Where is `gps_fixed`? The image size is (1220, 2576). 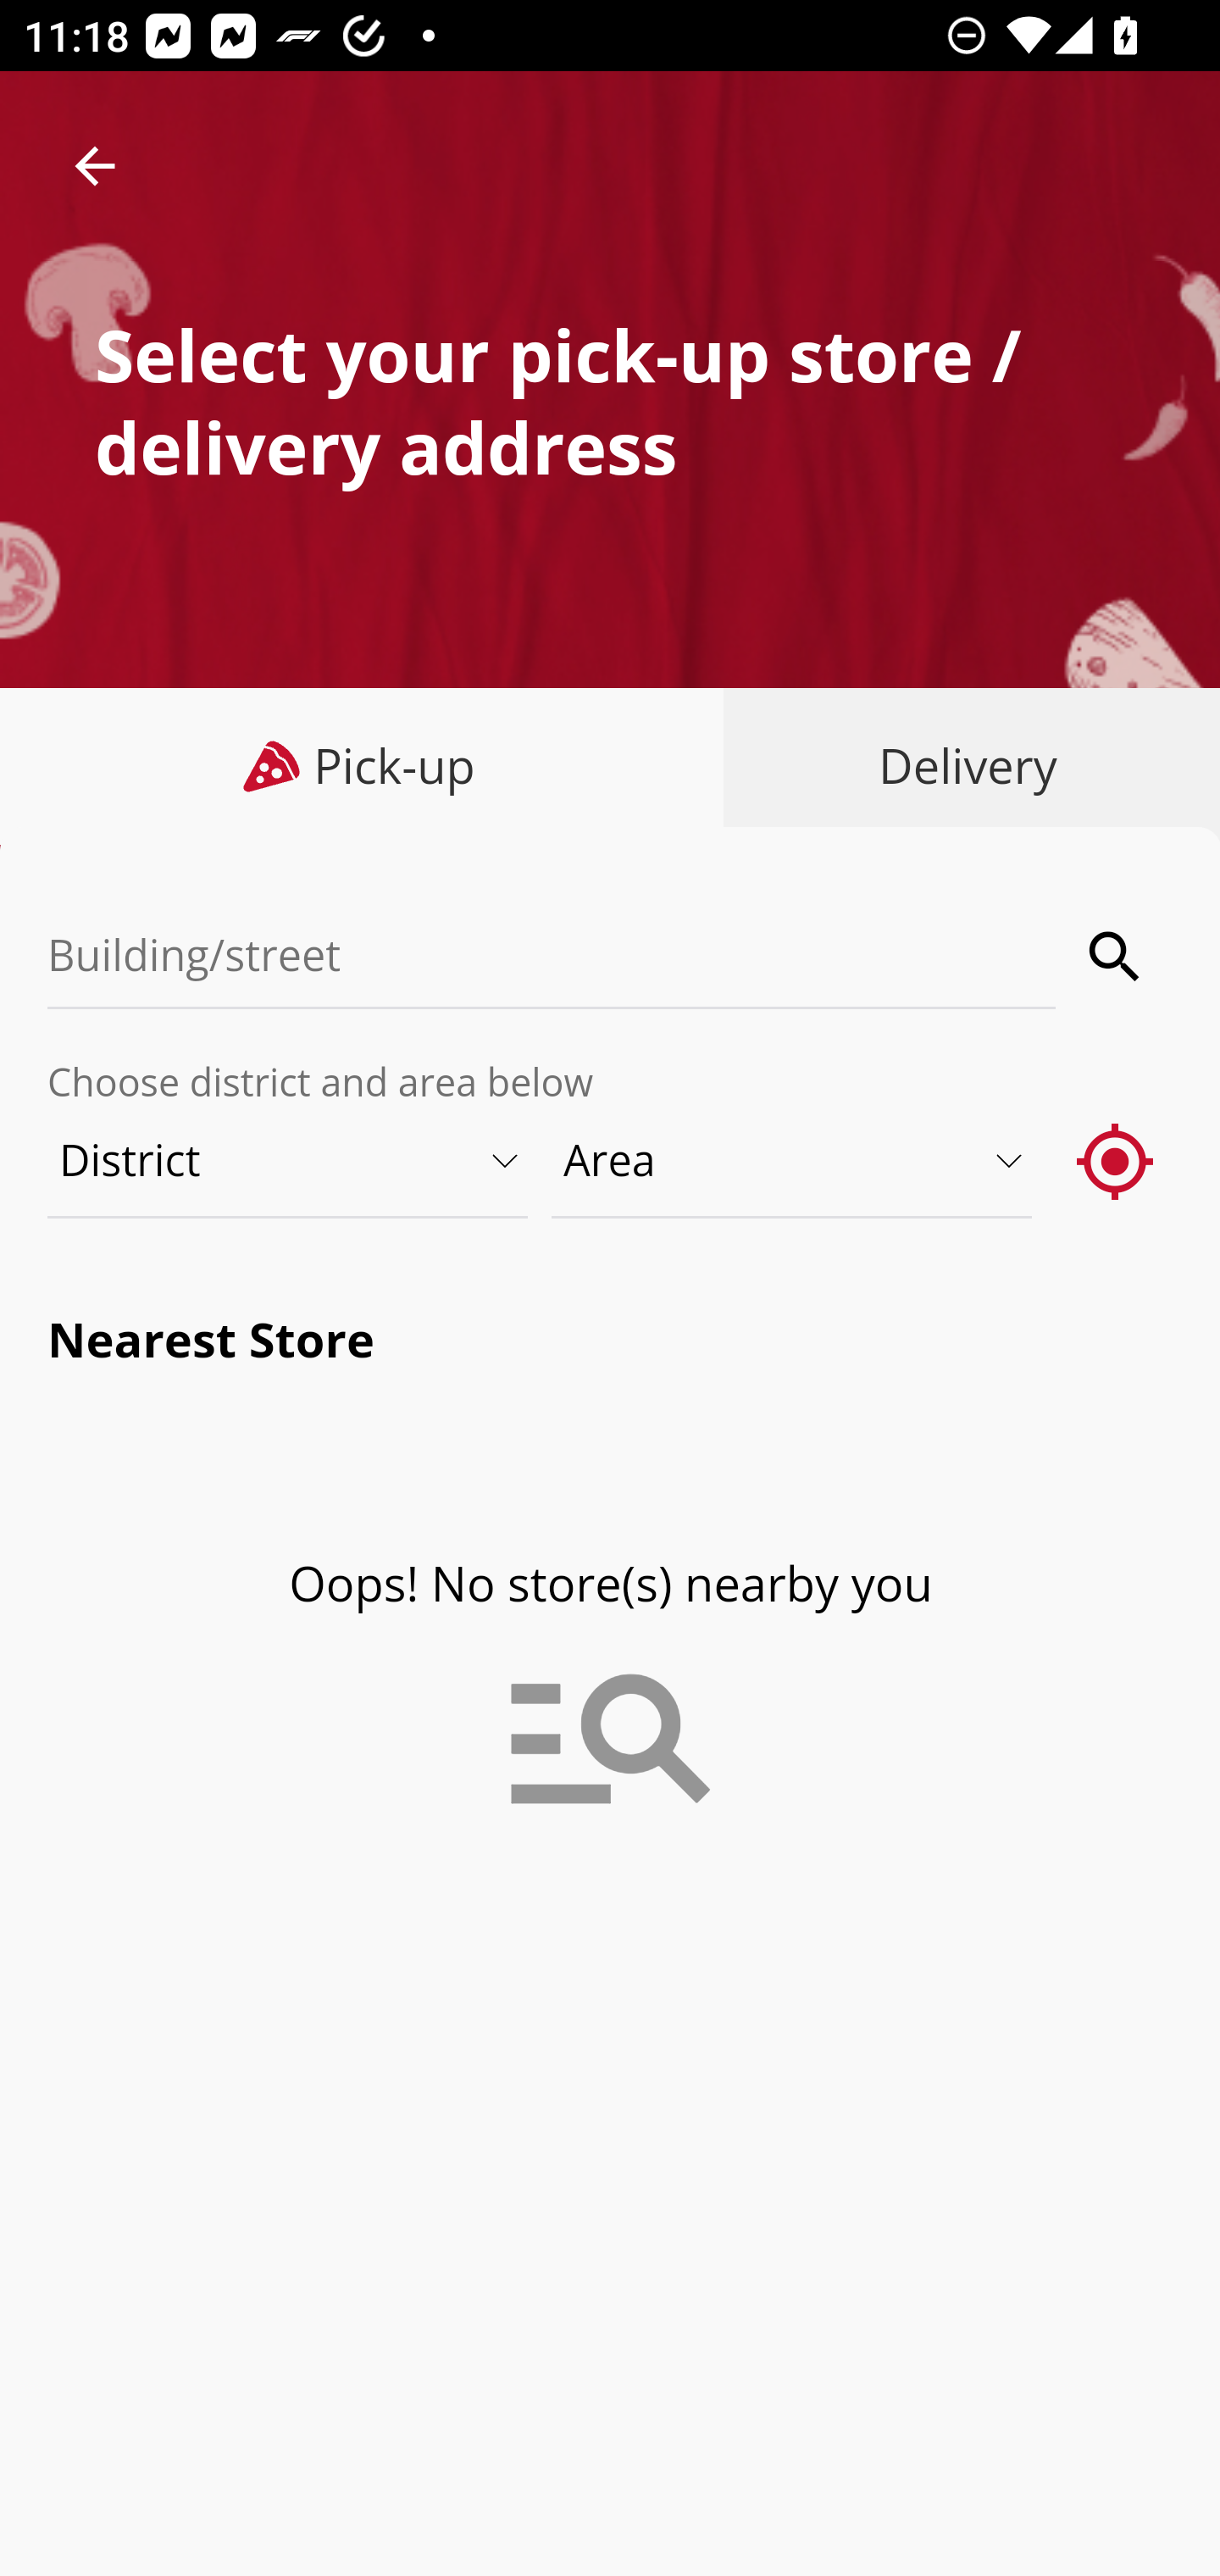
gps_fixed is located at coordinates (1116, 1160).